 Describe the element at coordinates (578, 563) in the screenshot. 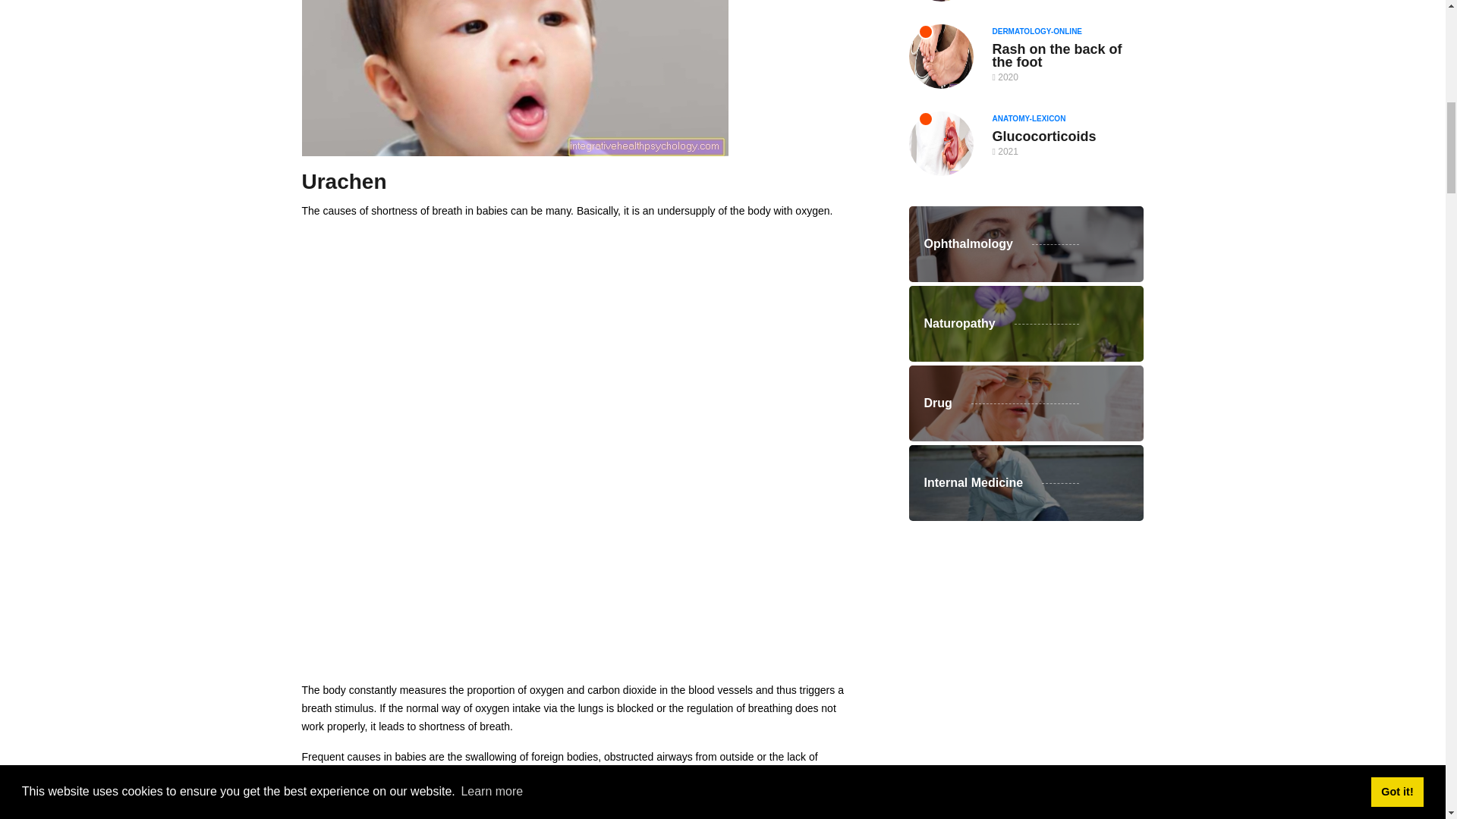

I see `Advertisement` at that location.